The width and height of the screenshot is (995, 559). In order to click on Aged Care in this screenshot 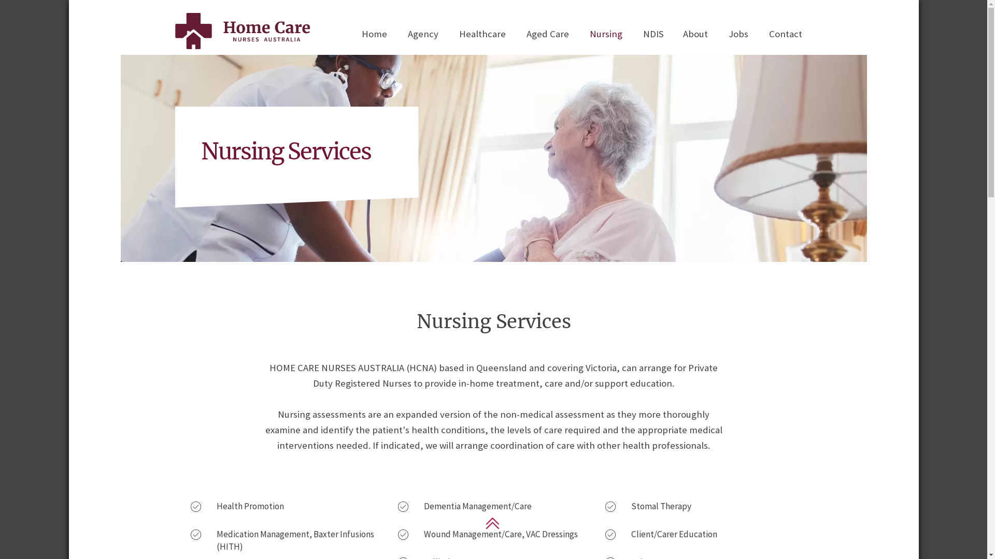, I will do `click(548, 34)`.